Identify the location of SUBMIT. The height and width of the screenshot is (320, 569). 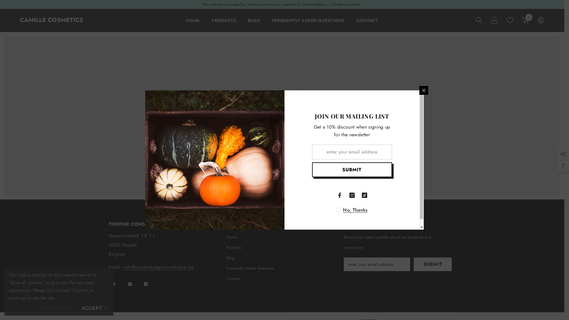
(352, 170).